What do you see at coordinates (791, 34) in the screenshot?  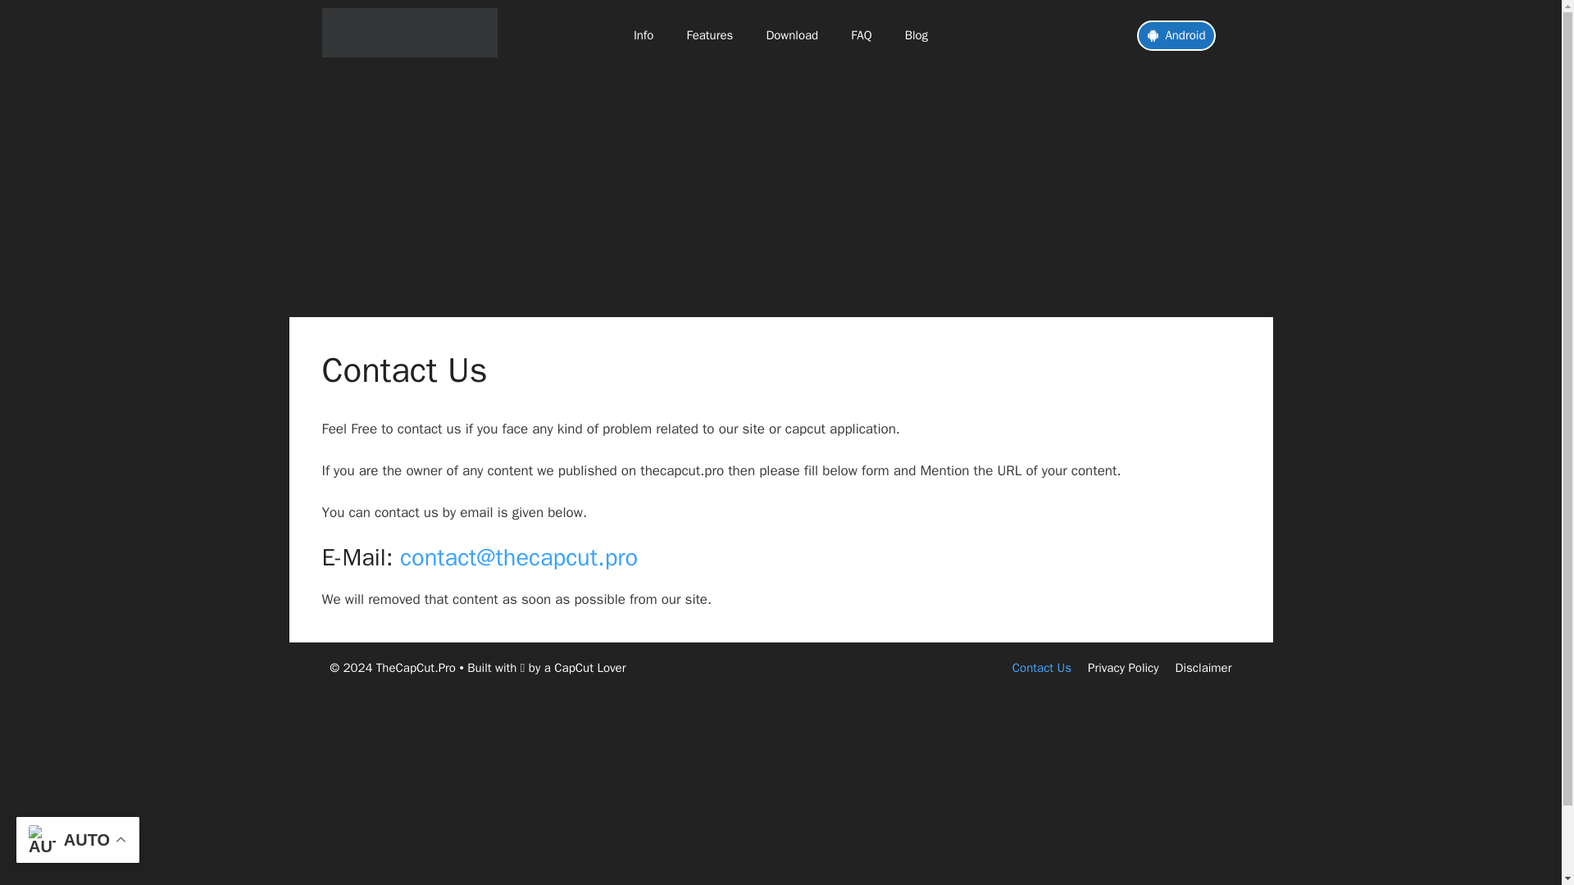 I see `Download` at bounding box center [791, 34].